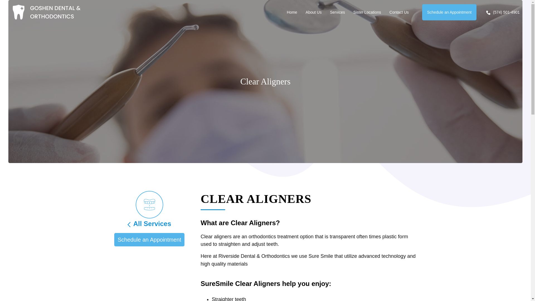  I want to click on Sister Locations, so click(367, 12).